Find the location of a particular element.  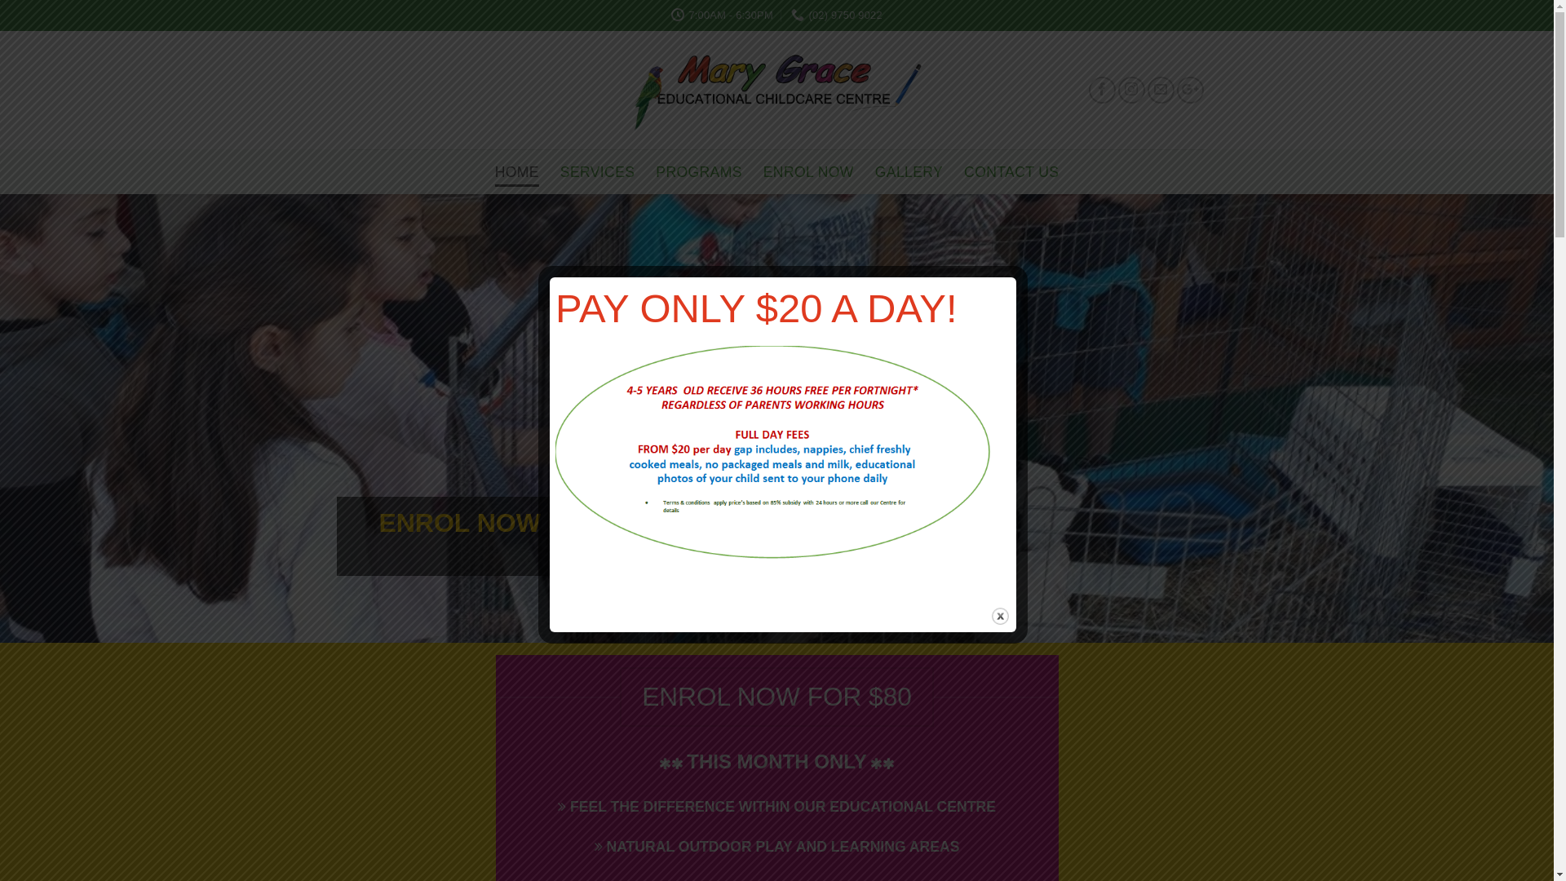

Mary Grace Childcare - A NURTURING AND DEVELOPMENTAL WORLD is located at coordinates (776, 90).